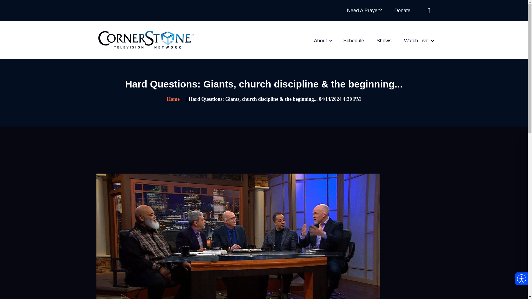 The image size is (532, 299). What do you see at coordinates (176, 99) in the screenshot?
I see `Home` at bounding box center [176, 99].